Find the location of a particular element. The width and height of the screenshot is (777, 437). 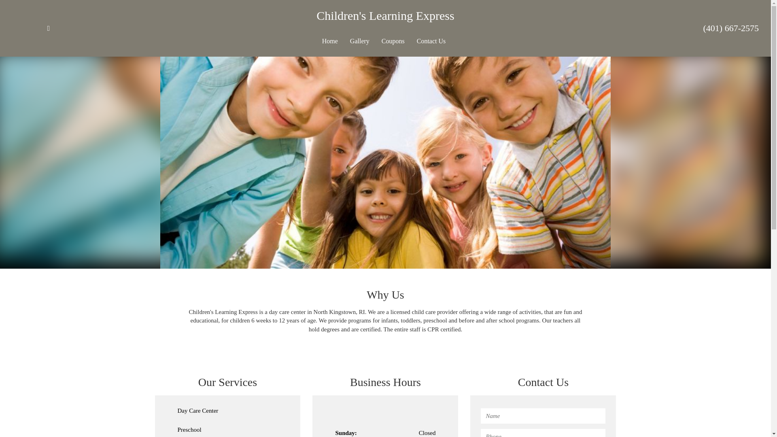

Coupons is located at coordinates (393, 41).